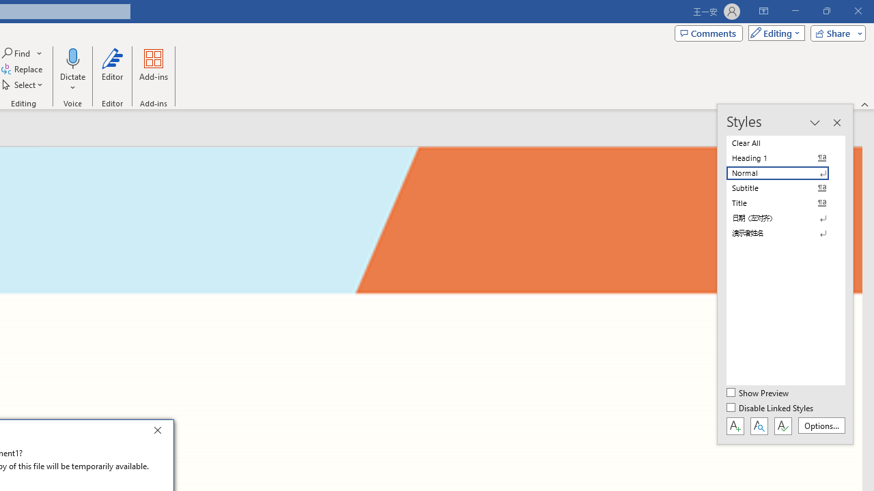  I want to click on Normal, so click(785, 173).